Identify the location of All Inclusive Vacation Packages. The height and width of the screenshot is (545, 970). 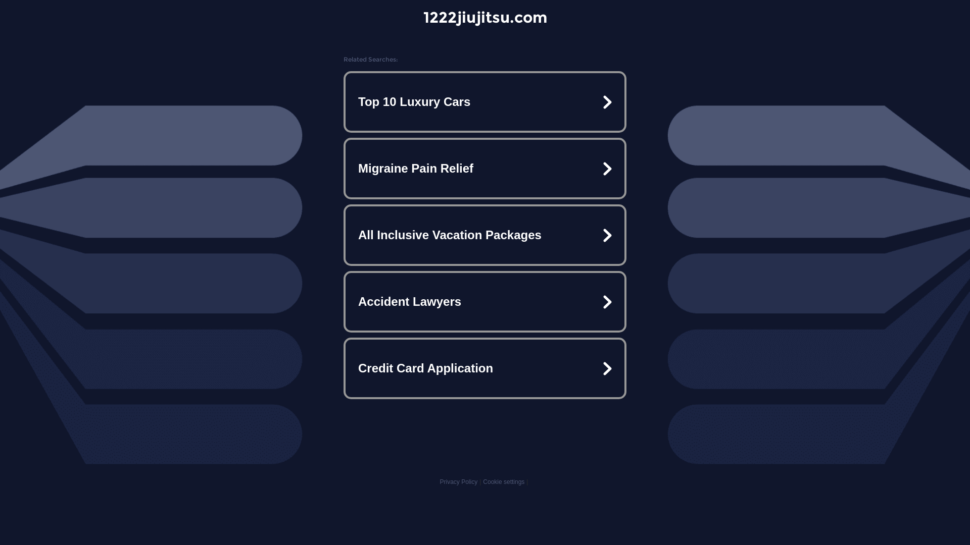
(485, 235).